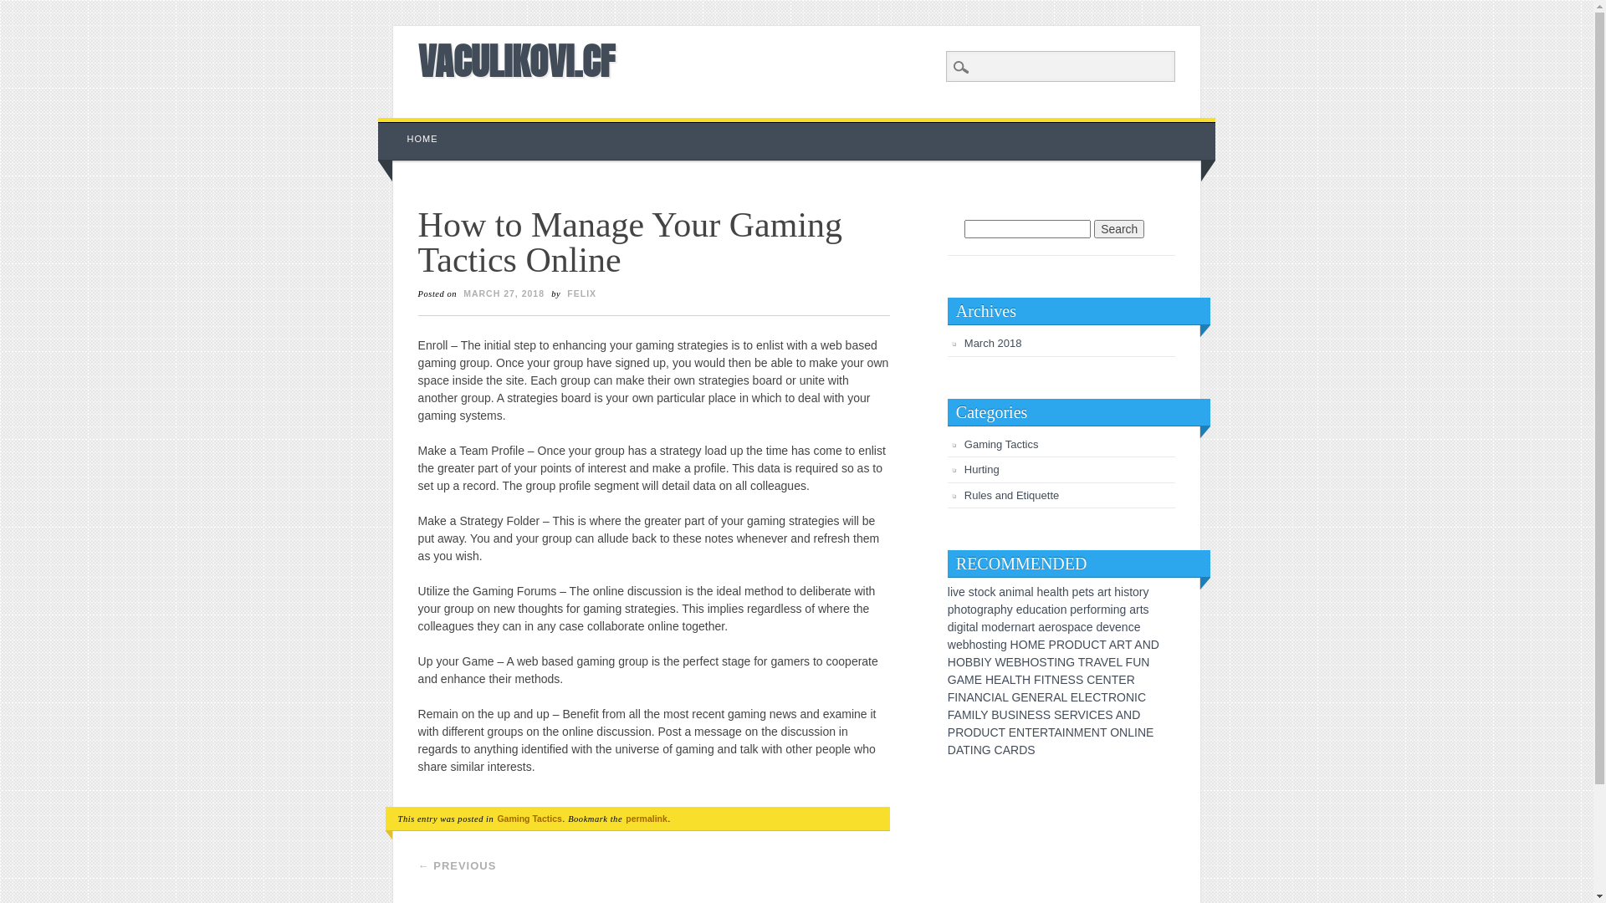 Image resolution: width=1606 pixels, height=903 pixels. Describe the element at coordinates (960, 627) in the screenshot. I see `g` at that location.